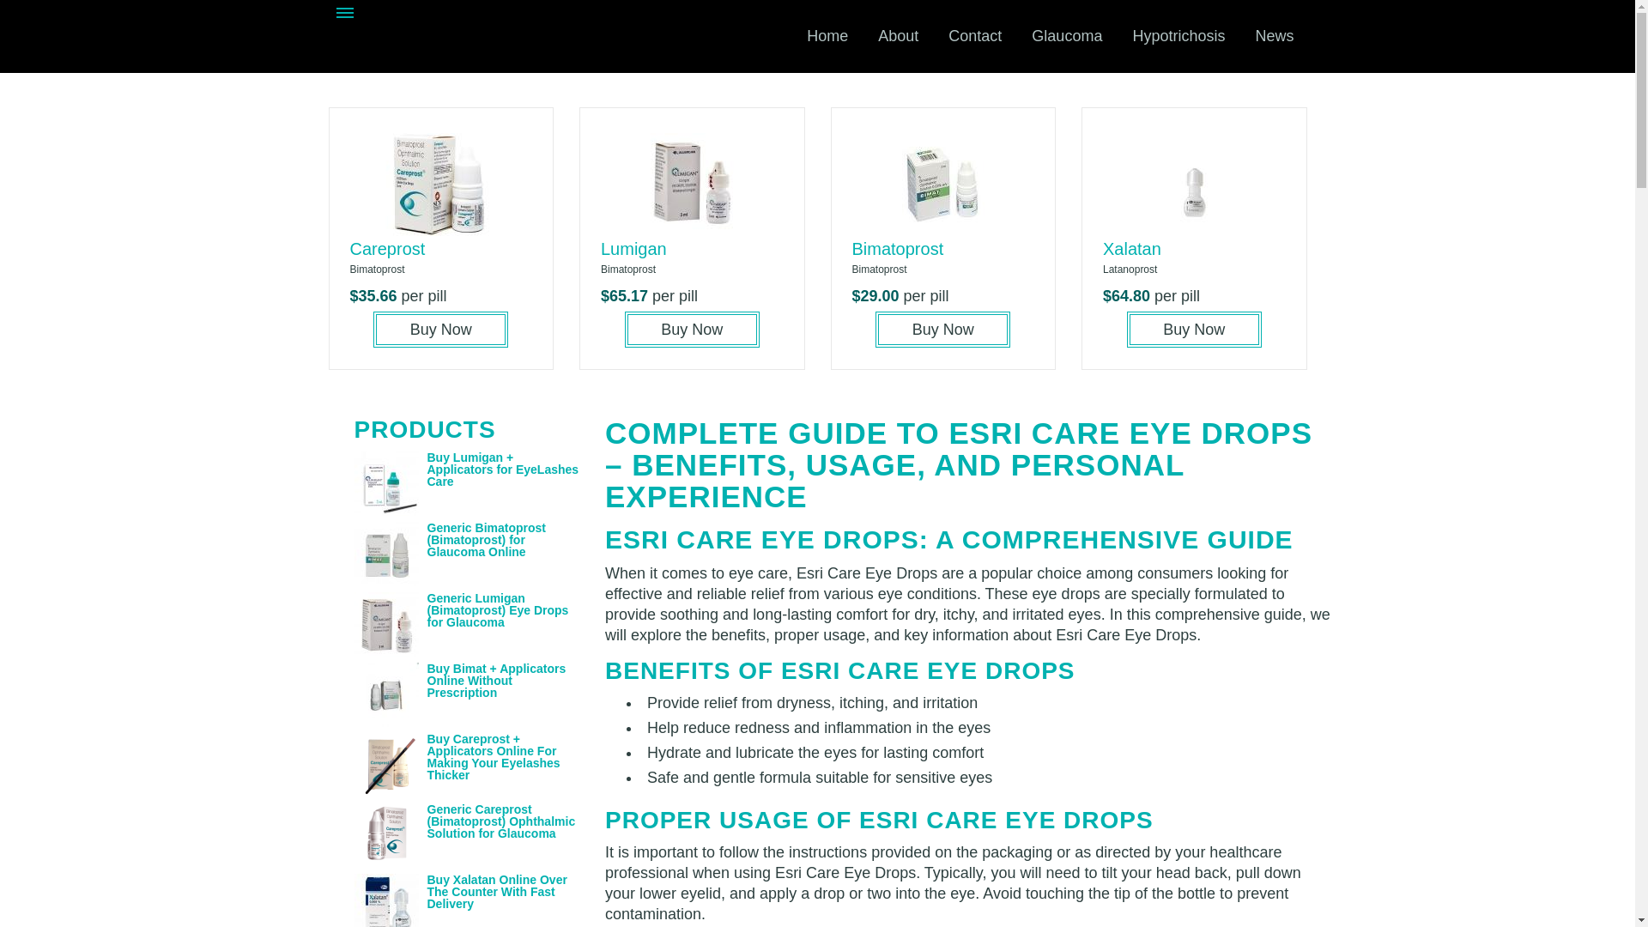 Image resolution: width=1648 pixels, height=927 pixels. I want to click on Menu, so click(345, 15).